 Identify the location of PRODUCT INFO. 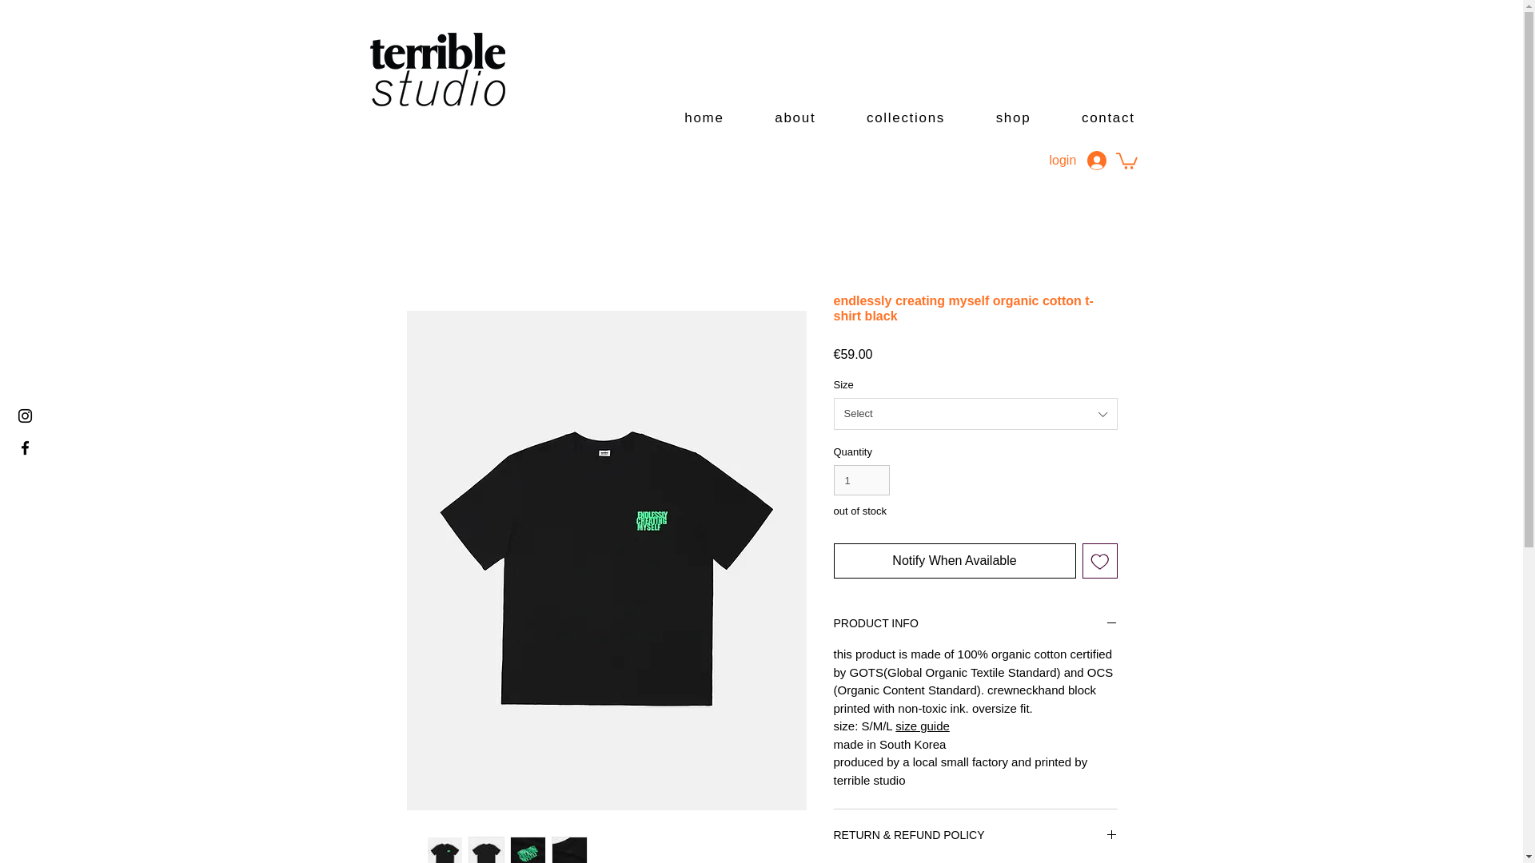
(975, 624).